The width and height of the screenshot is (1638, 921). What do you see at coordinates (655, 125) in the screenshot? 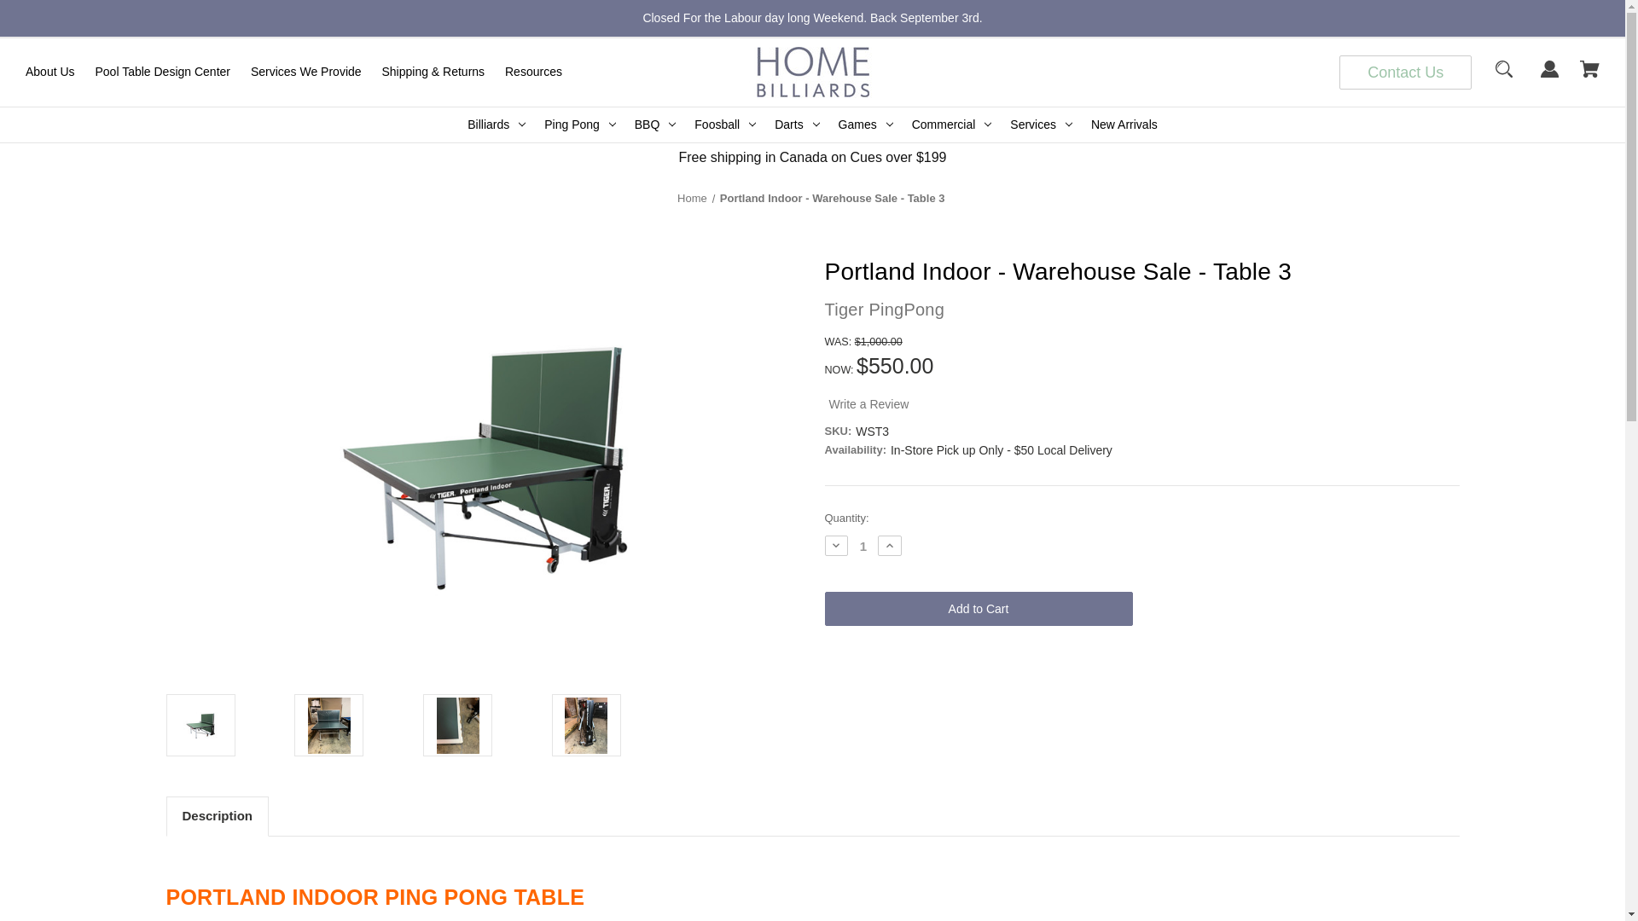
I see `BBQ` at bounding box center [655, 125].